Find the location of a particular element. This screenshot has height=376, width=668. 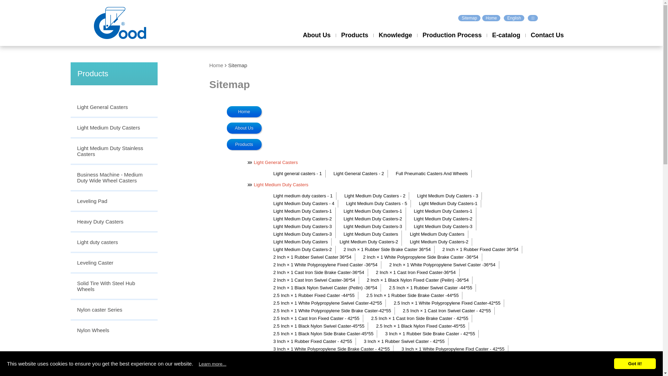

Light Medium Duty Casters-3 is located at coordinates (443, 227).